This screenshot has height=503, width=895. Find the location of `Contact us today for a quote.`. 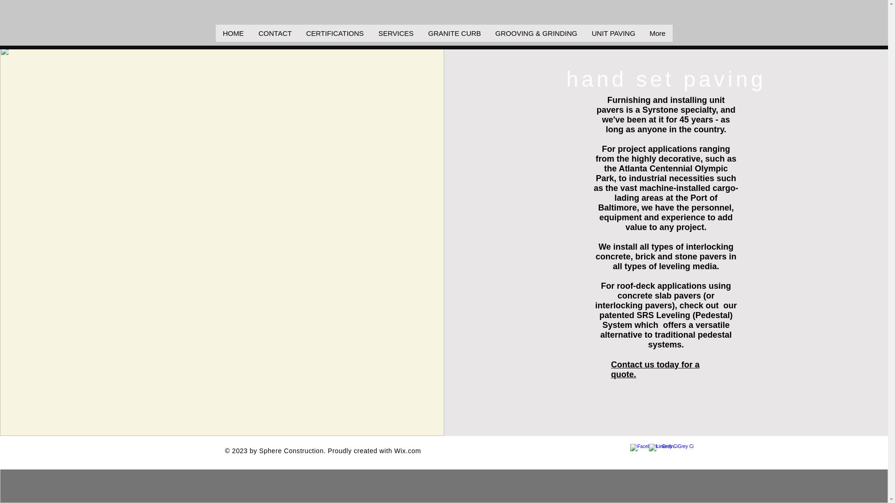

Contact us today for a quote. is located at coordinates (655, 370).